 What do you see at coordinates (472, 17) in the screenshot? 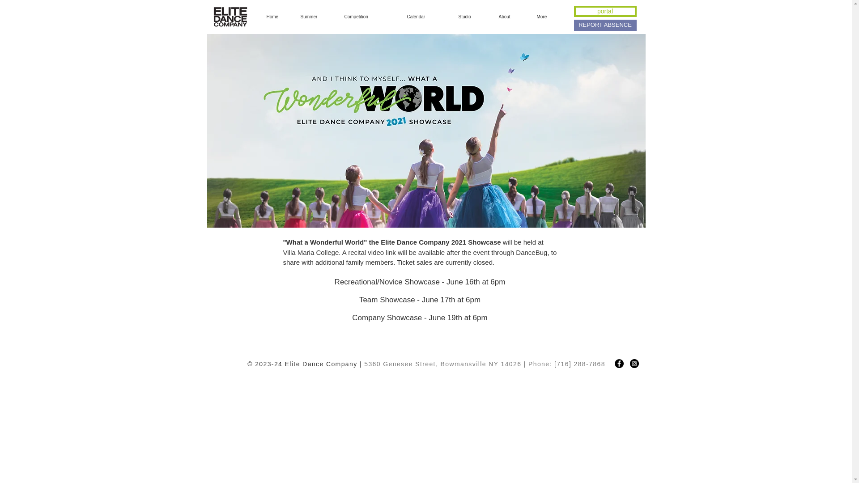
I see `Studio` at bounding box center [472, 17].